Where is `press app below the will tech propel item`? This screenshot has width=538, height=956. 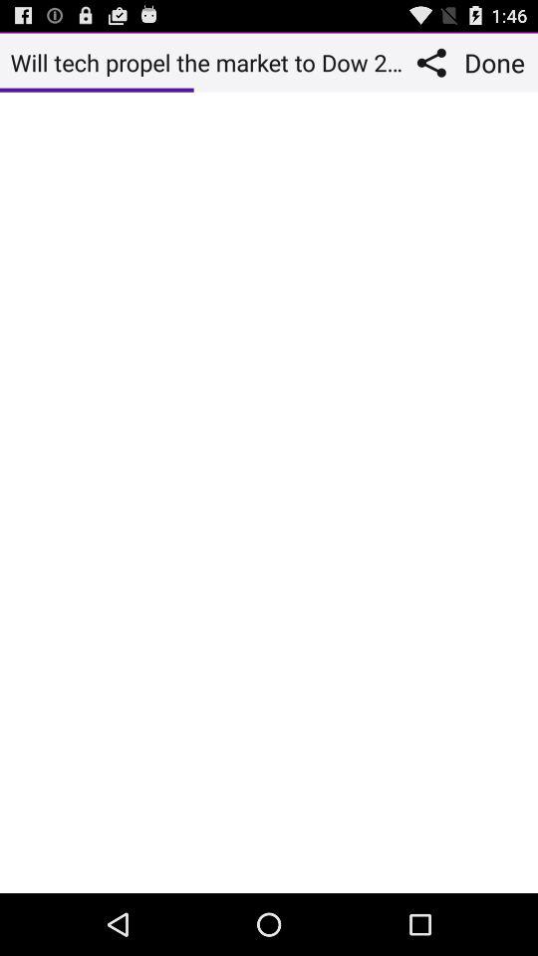 press app below the will tech propel item is located at coordinates (269, 492).